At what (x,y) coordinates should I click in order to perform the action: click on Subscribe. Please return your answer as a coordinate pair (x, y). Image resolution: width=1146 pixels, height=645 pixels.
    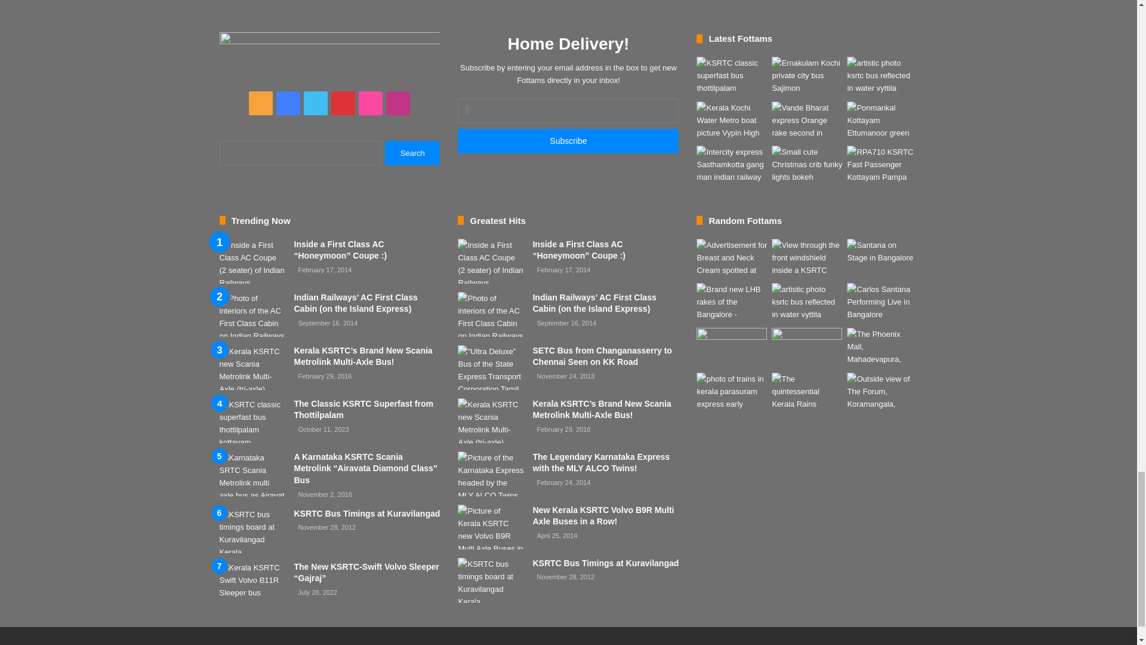
    Looking at the image, I should click on (568, 141).